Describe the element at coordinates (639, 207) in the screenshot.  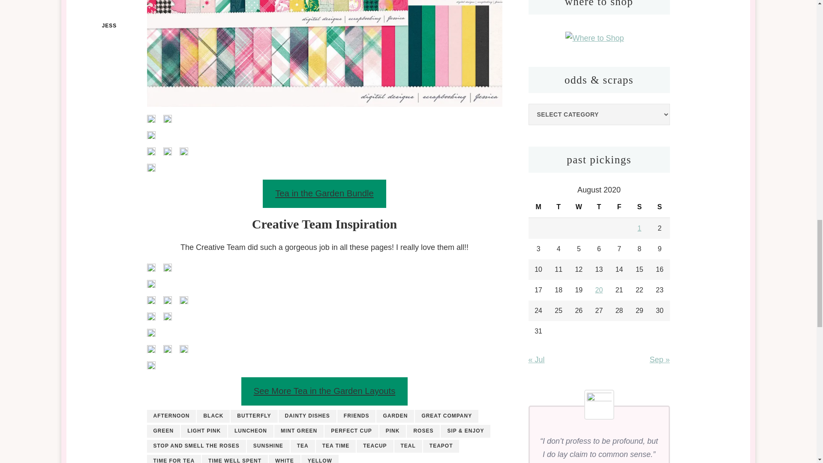
I see `Saturday` at that location.